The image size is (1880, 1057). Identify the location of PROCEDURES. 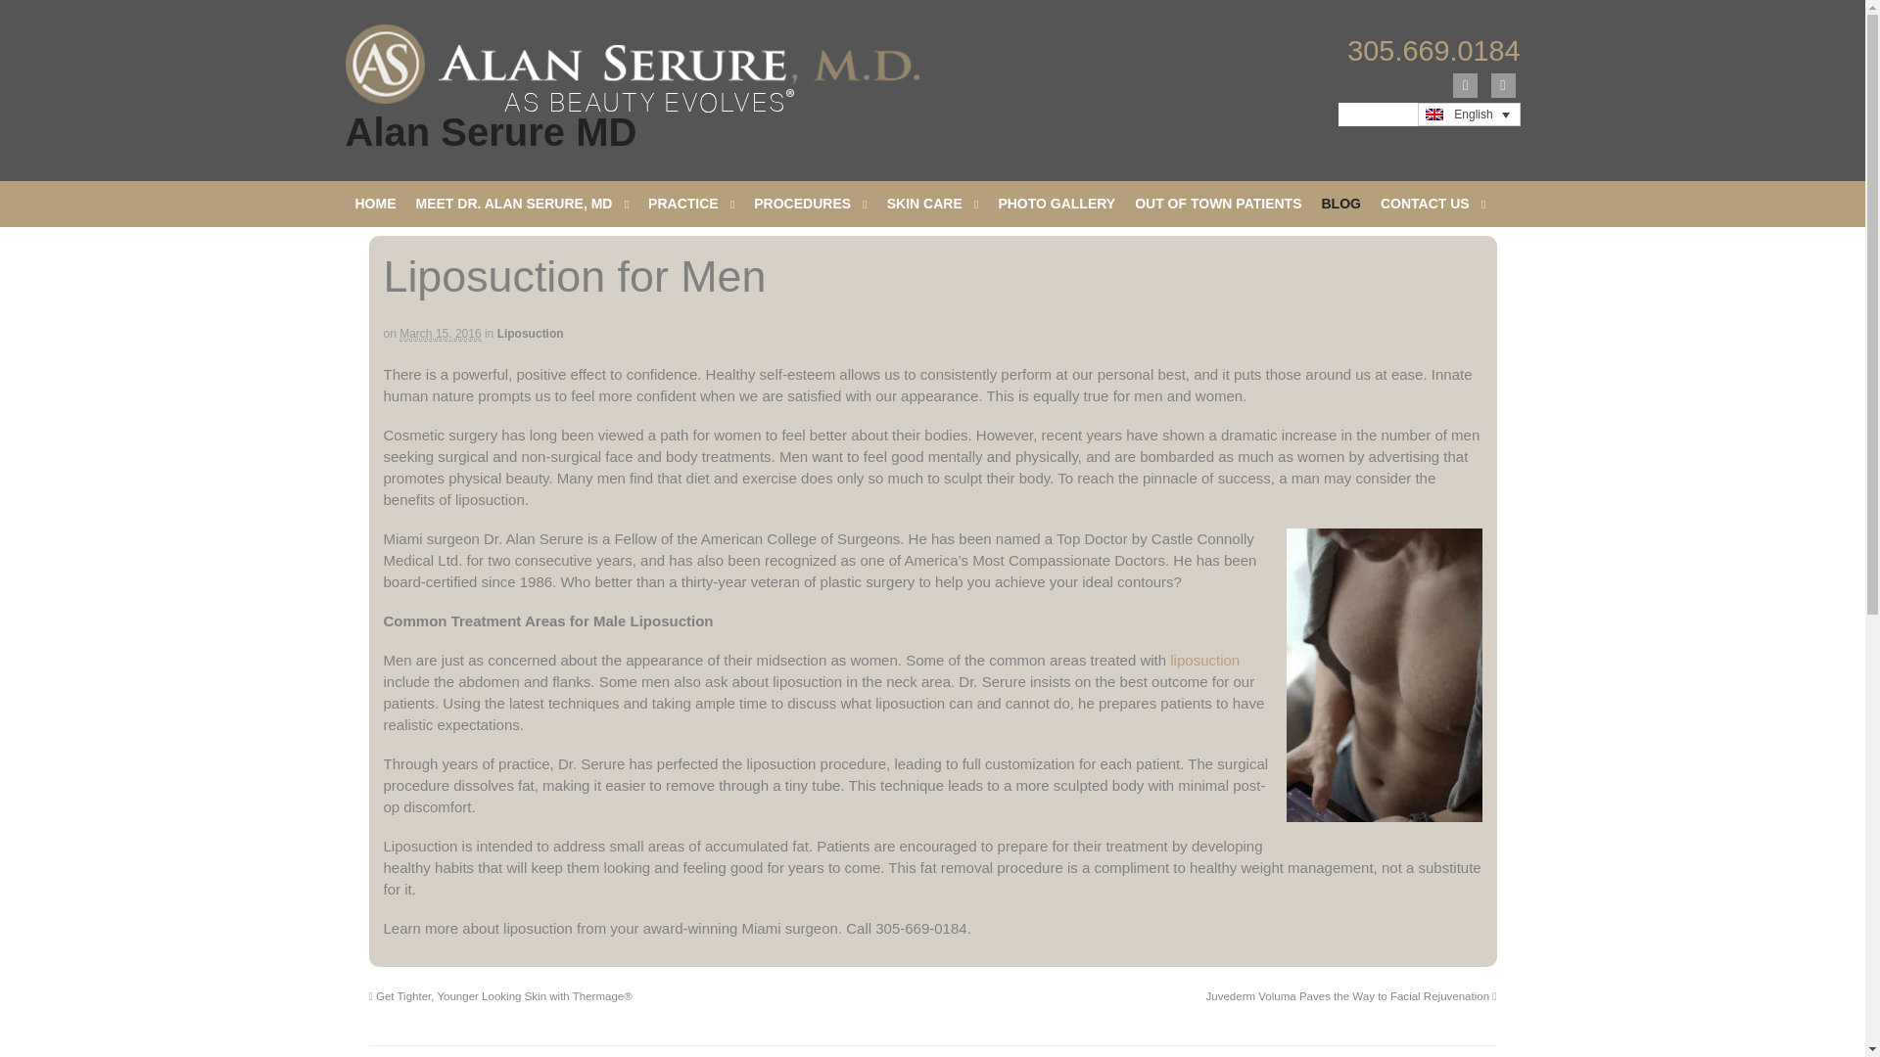
(810, 204).